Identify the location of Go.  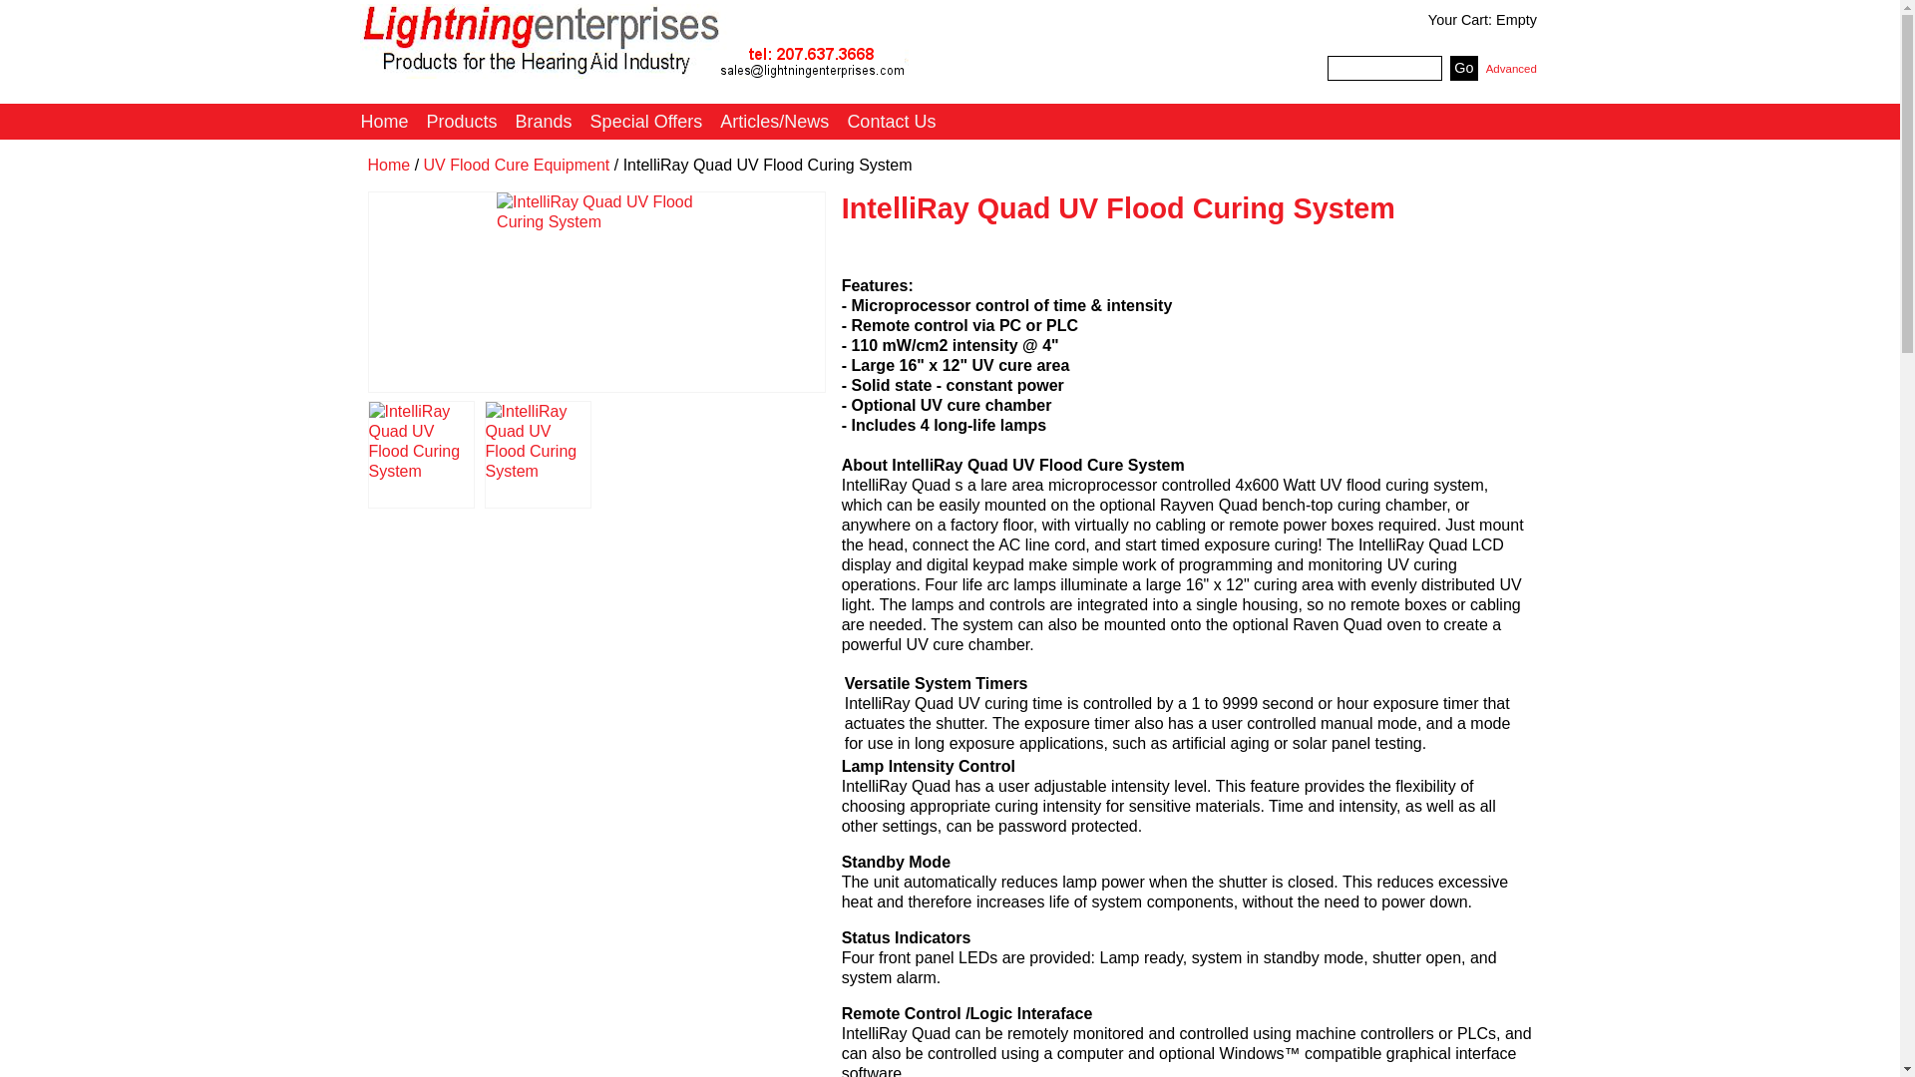
(1464, 68).